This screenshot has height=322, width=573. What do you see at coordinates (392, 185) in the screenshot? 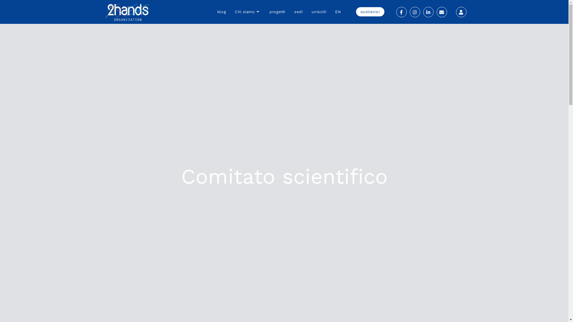
I see `Privacy Policy` at bounding box center [392, 185].